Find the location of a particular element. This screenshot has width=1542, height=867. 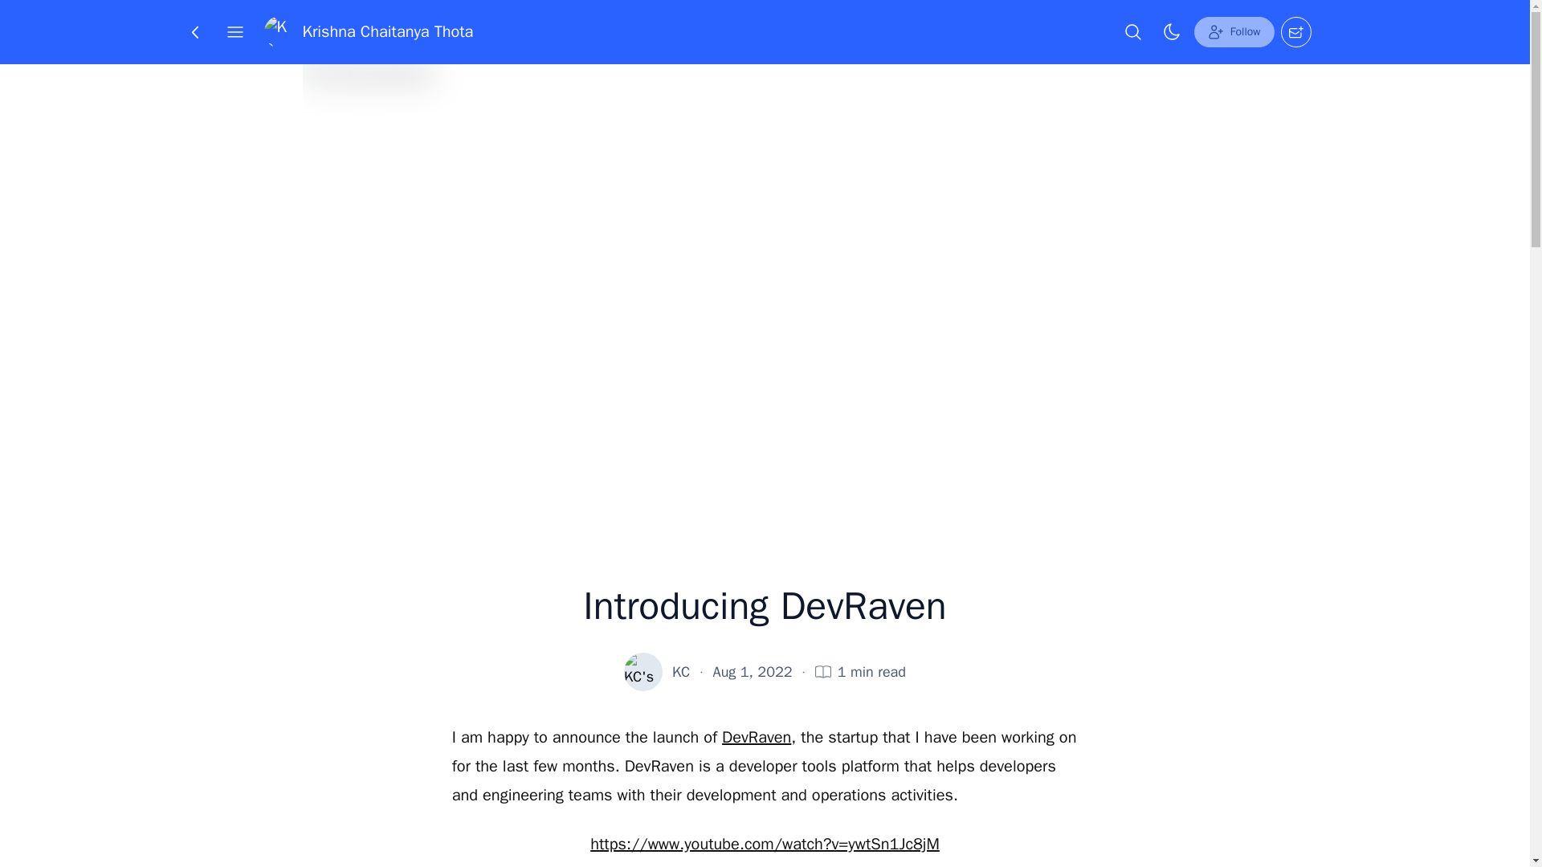

Follow is located at coordinates (1234, 32).